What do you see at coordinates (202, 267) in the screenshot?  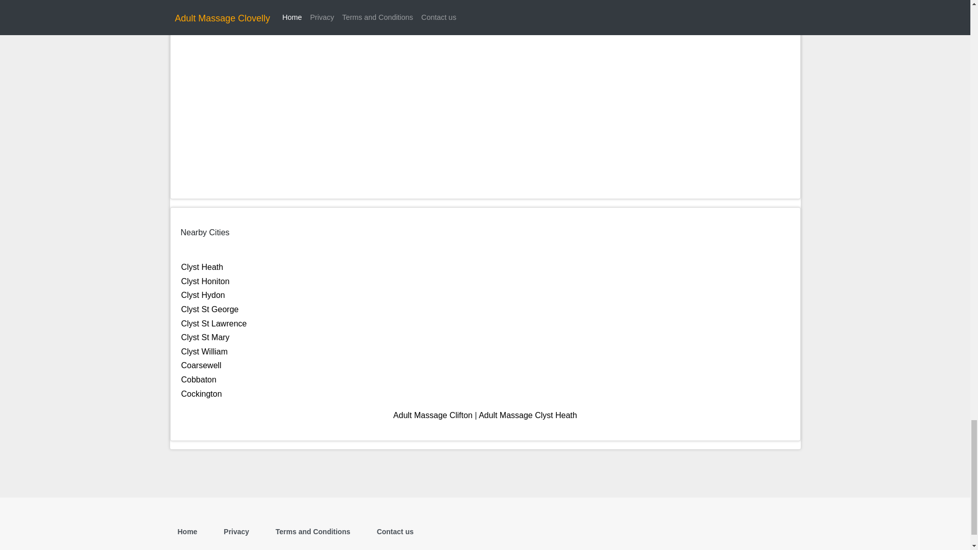 I see `Clyst Heath` at bounding box center [202, 267].